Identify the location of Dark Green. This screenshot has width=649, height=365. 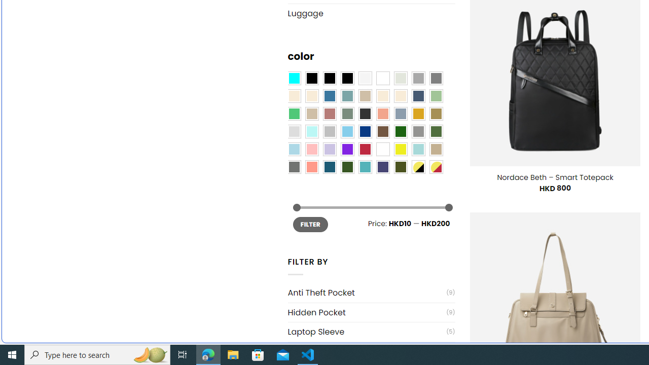
(400, 131).